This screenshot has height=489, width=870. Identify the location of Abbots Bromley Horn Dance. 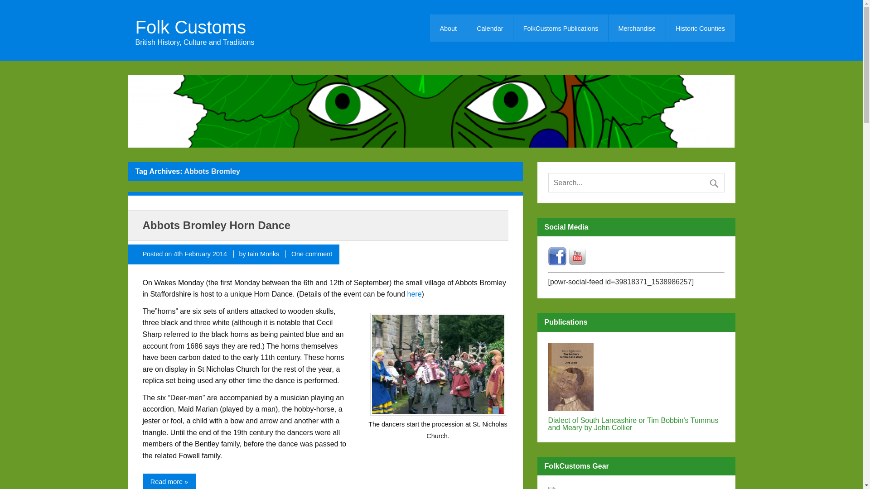
(217, 225).